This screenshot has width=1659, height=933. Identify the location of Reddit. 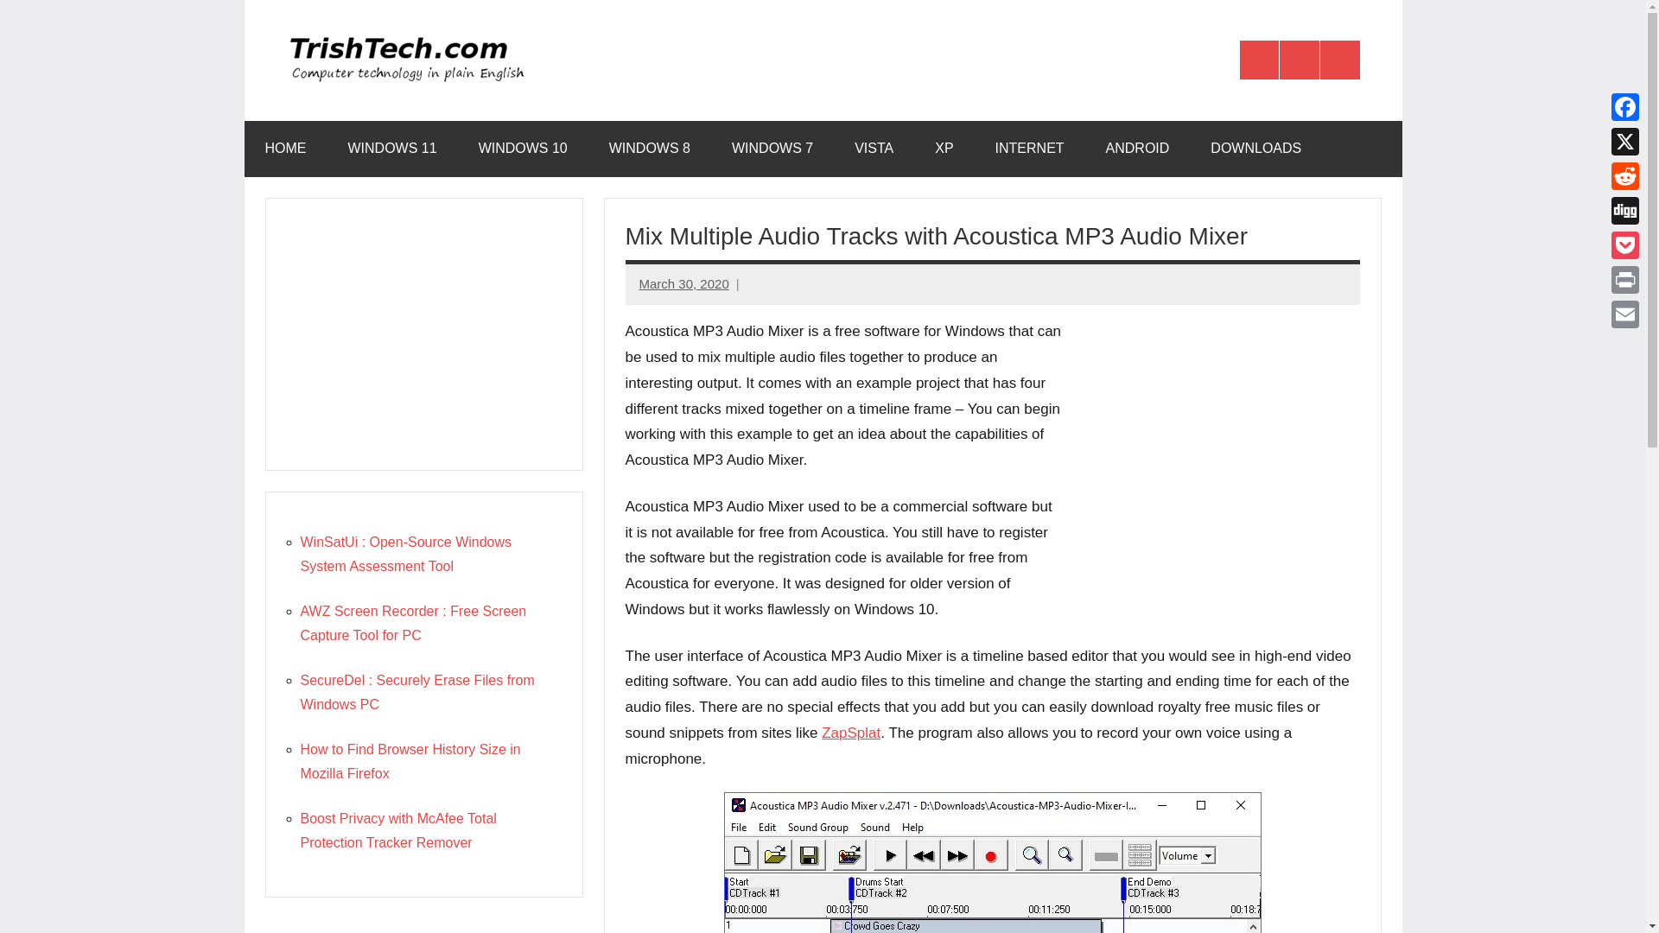
(1624, 175).